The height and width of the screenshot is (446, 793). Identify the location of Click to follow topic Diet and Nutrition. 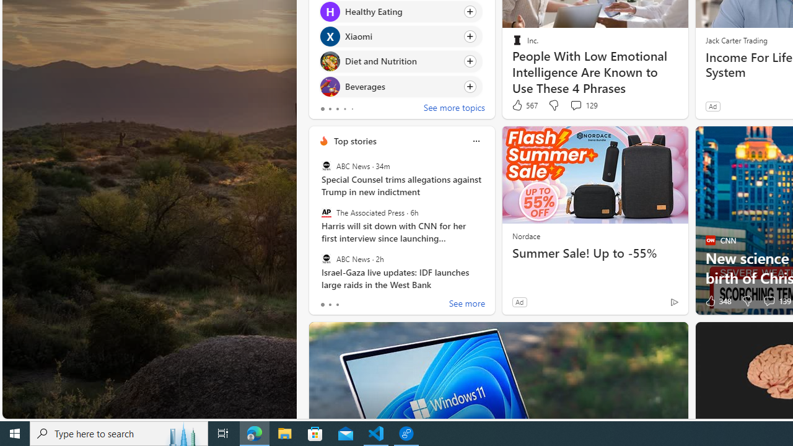
(400, 61).